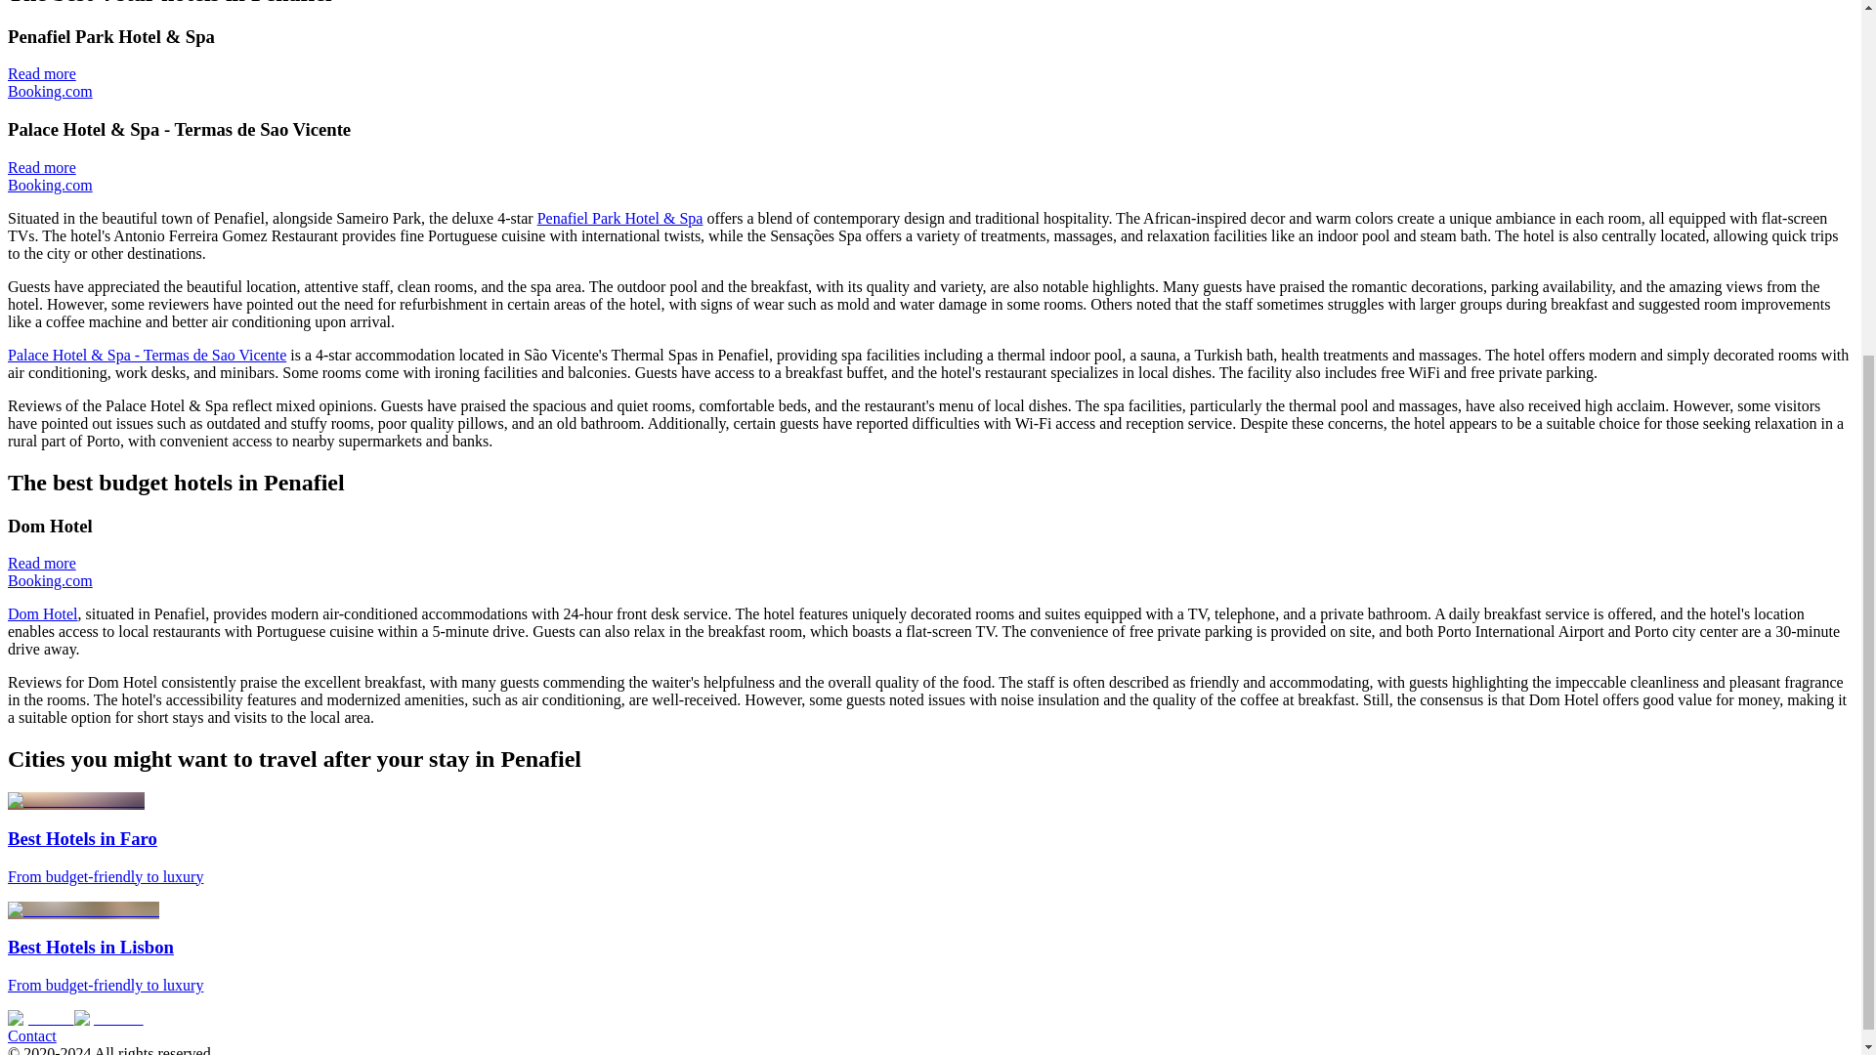 Image resolution: width=1876 pixels, height=1055 pixels. What do you see at coordinates (49, 580) in the screenshot?
I see `Booking.com` at bounding box center [49, 580].